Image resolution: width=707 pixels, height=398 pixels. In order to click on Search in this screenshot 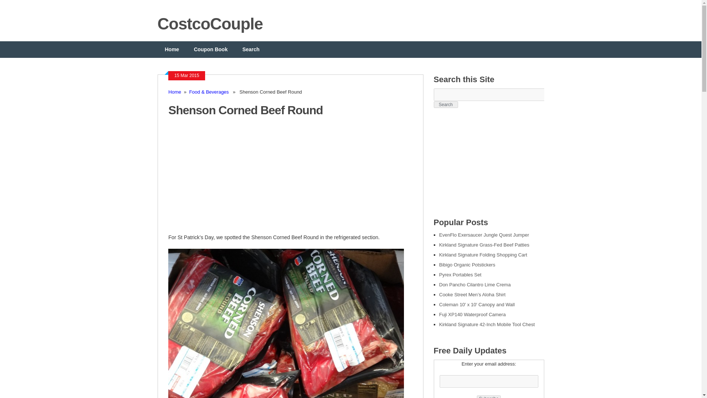, I will do `click(251, 49)`.